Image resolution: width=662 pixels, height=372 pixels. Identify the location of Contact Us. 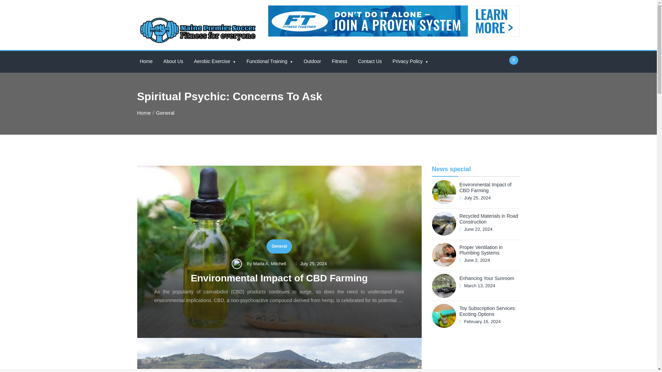
(370, 61).